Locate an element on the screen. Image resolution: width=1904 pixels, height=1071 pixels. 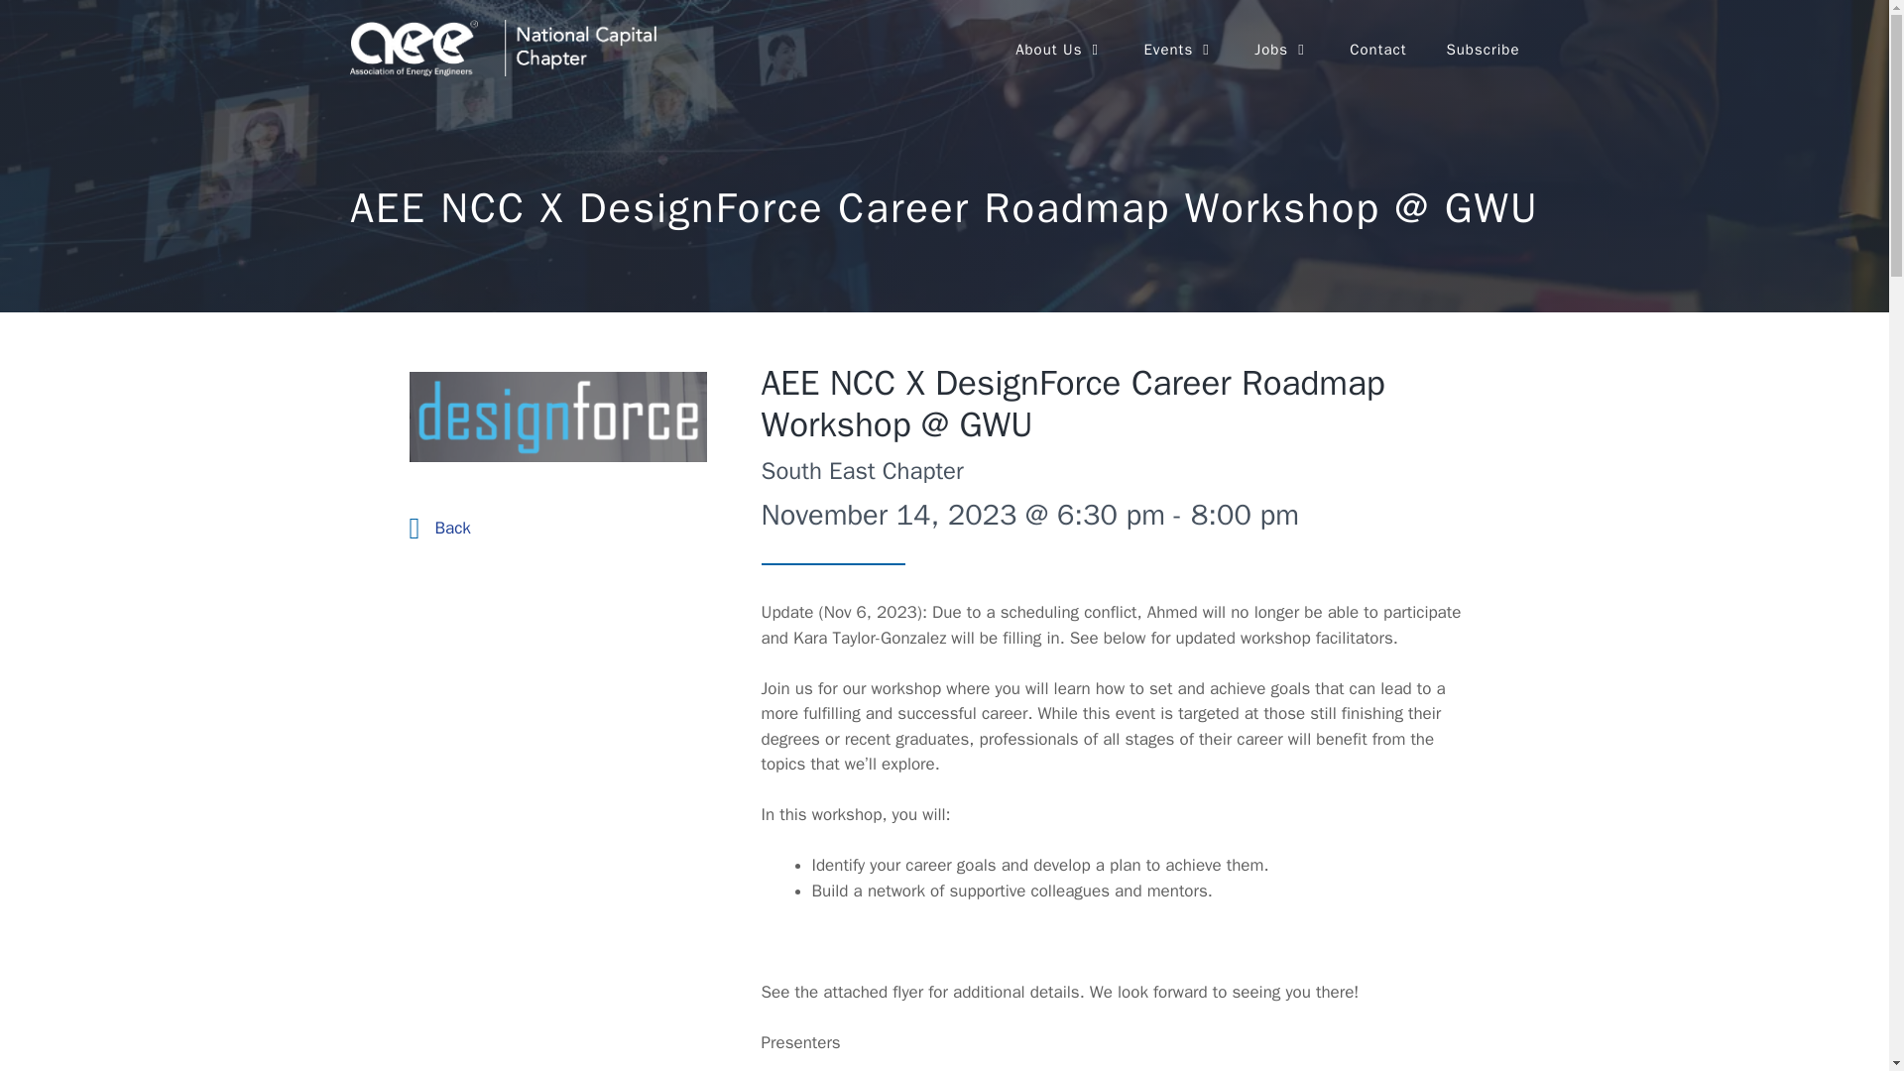
Events is located at coordinates (1178, 50).